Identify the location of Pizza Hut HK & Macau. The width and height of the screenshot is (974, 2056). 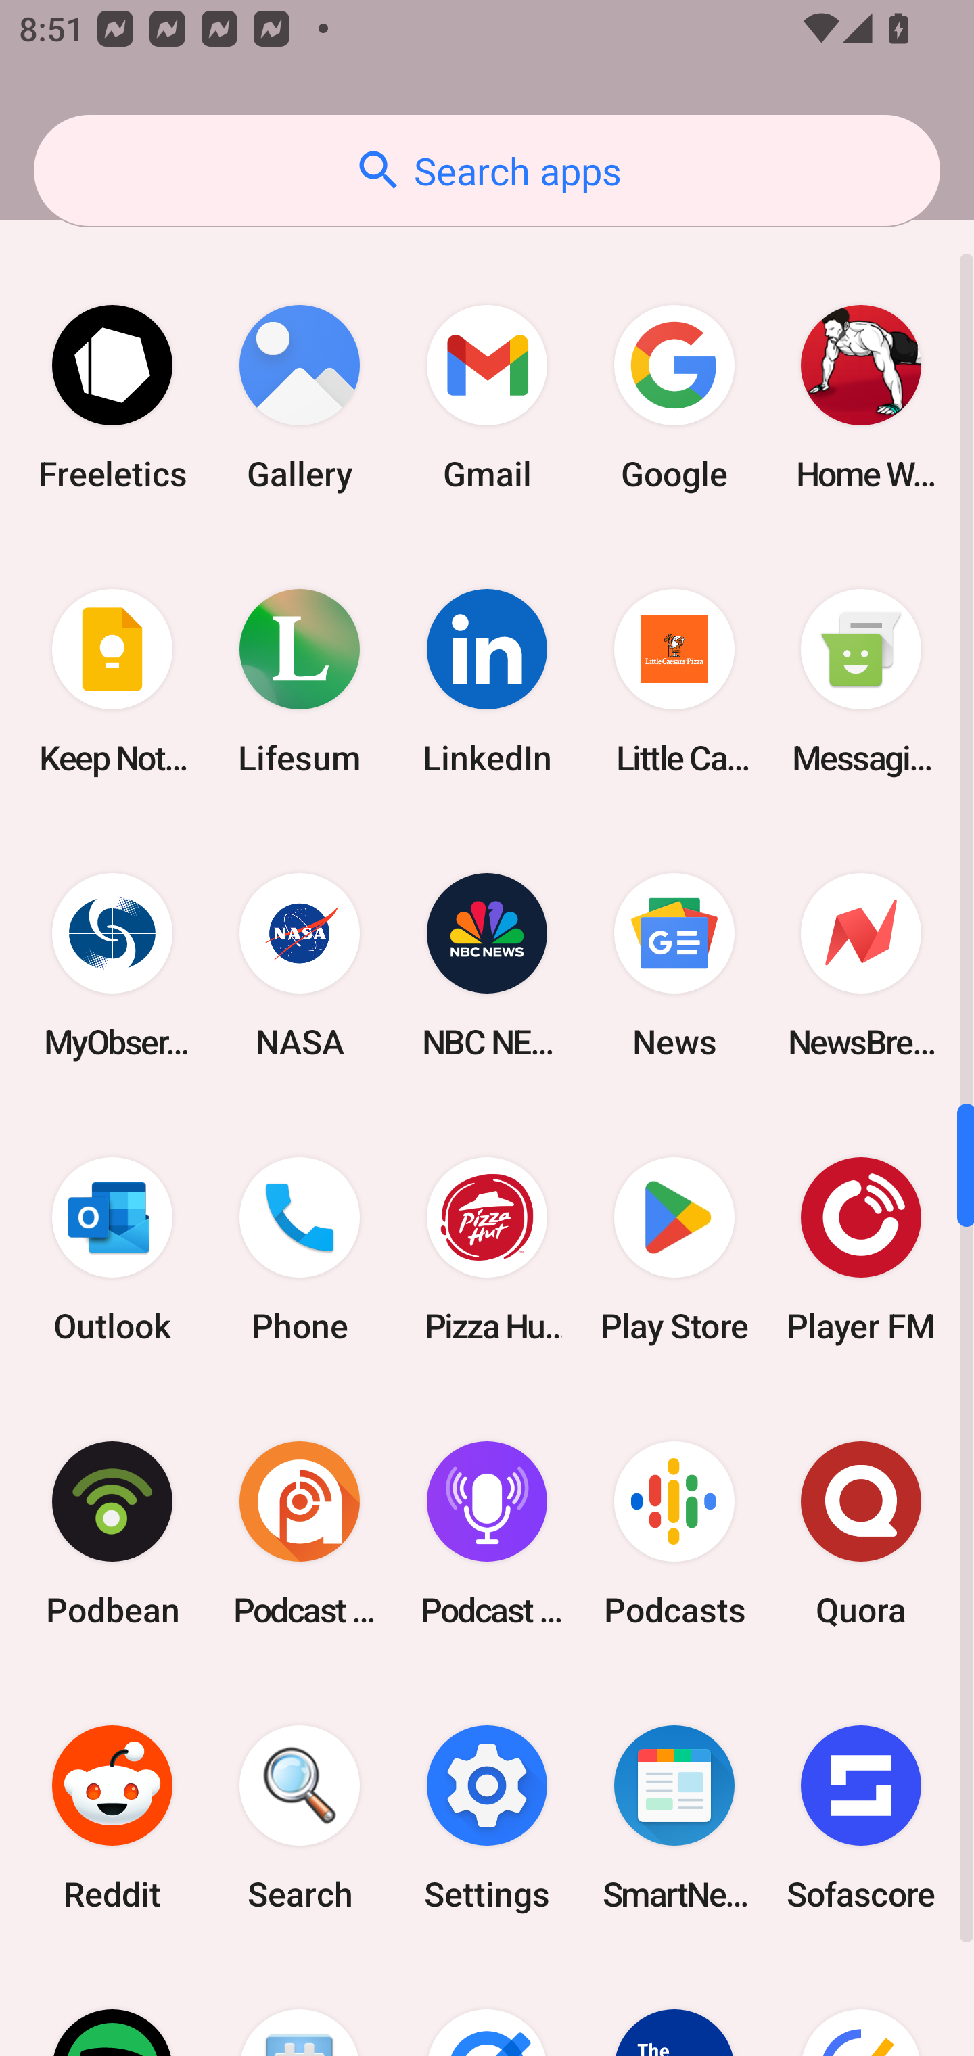
(487, 1250).